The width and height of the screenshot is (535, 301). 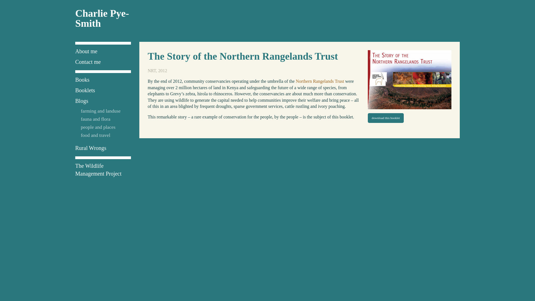 What do you see at coordinates (91, 148) in the screenshot?
I see `Rural Wrongs` at bounding box center [91, 148].